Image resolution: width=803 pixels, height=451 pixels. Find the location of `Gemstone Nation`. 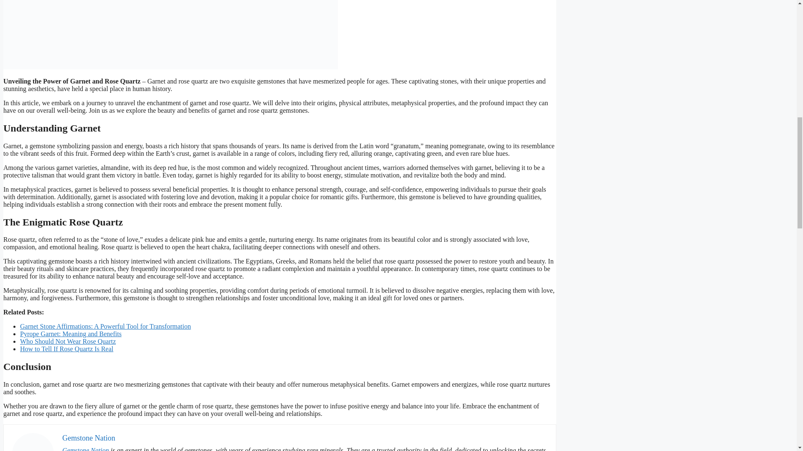

Gemstone Nation is located at coordinates (89, 438).